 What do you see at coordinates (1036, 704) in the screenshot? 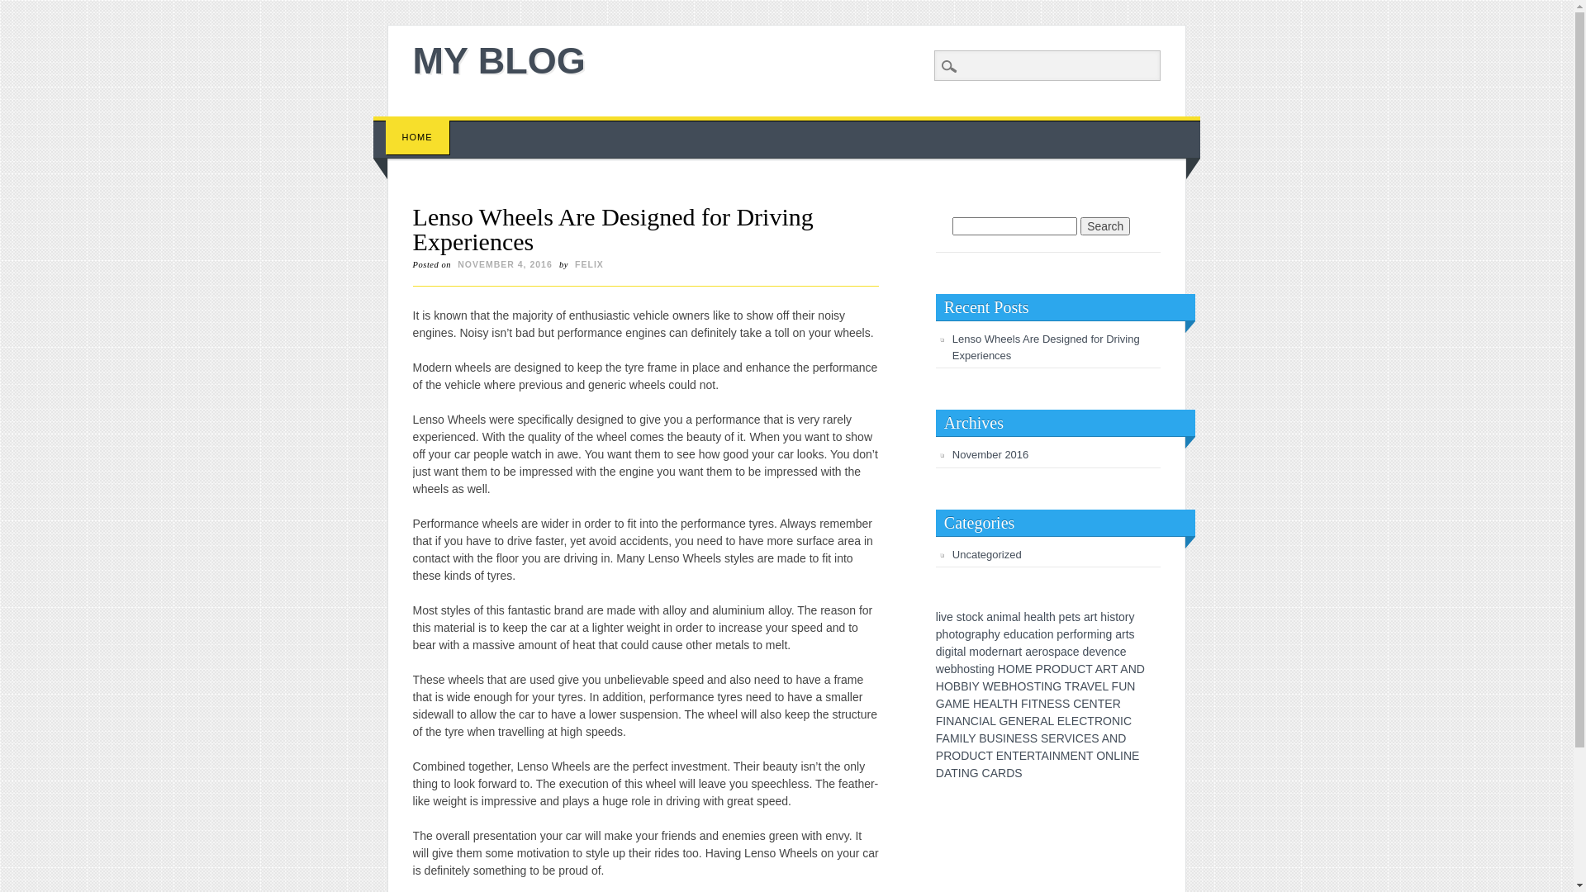
I see `T` at bounding box center [1036, 704].